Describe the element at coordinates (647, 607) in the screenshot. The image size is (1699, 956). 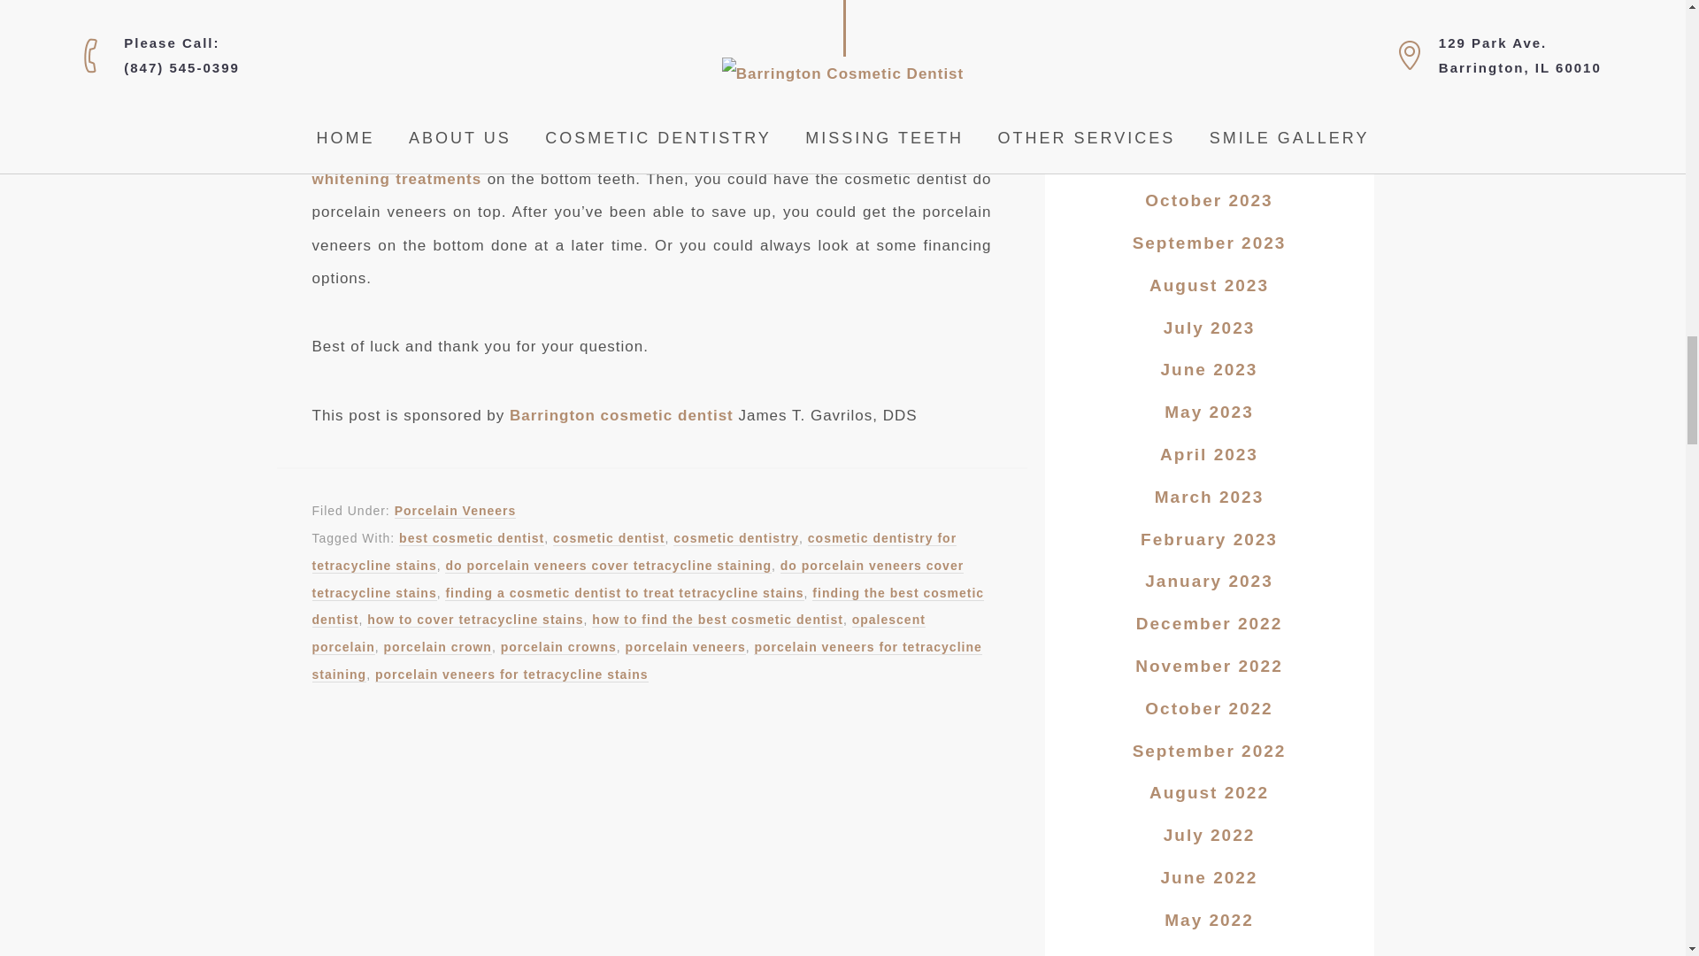
I see `finding the best cosmetic dentist` at that location.